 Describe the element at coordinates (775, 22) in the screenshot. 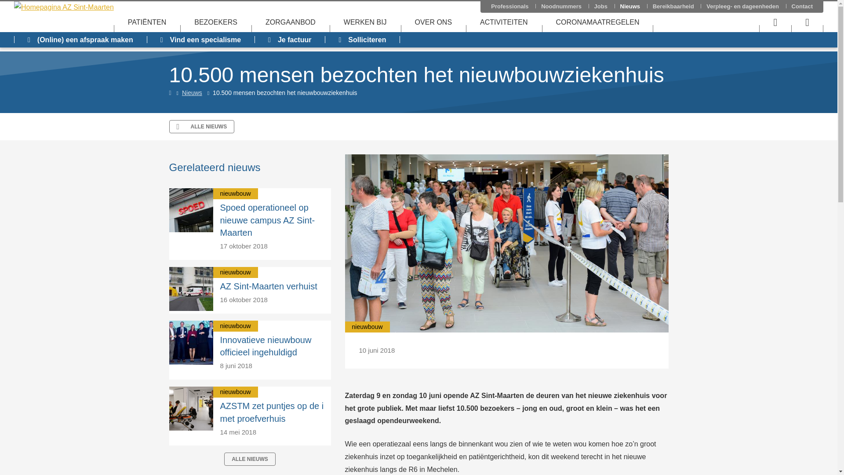

I see `User menu` at that location.